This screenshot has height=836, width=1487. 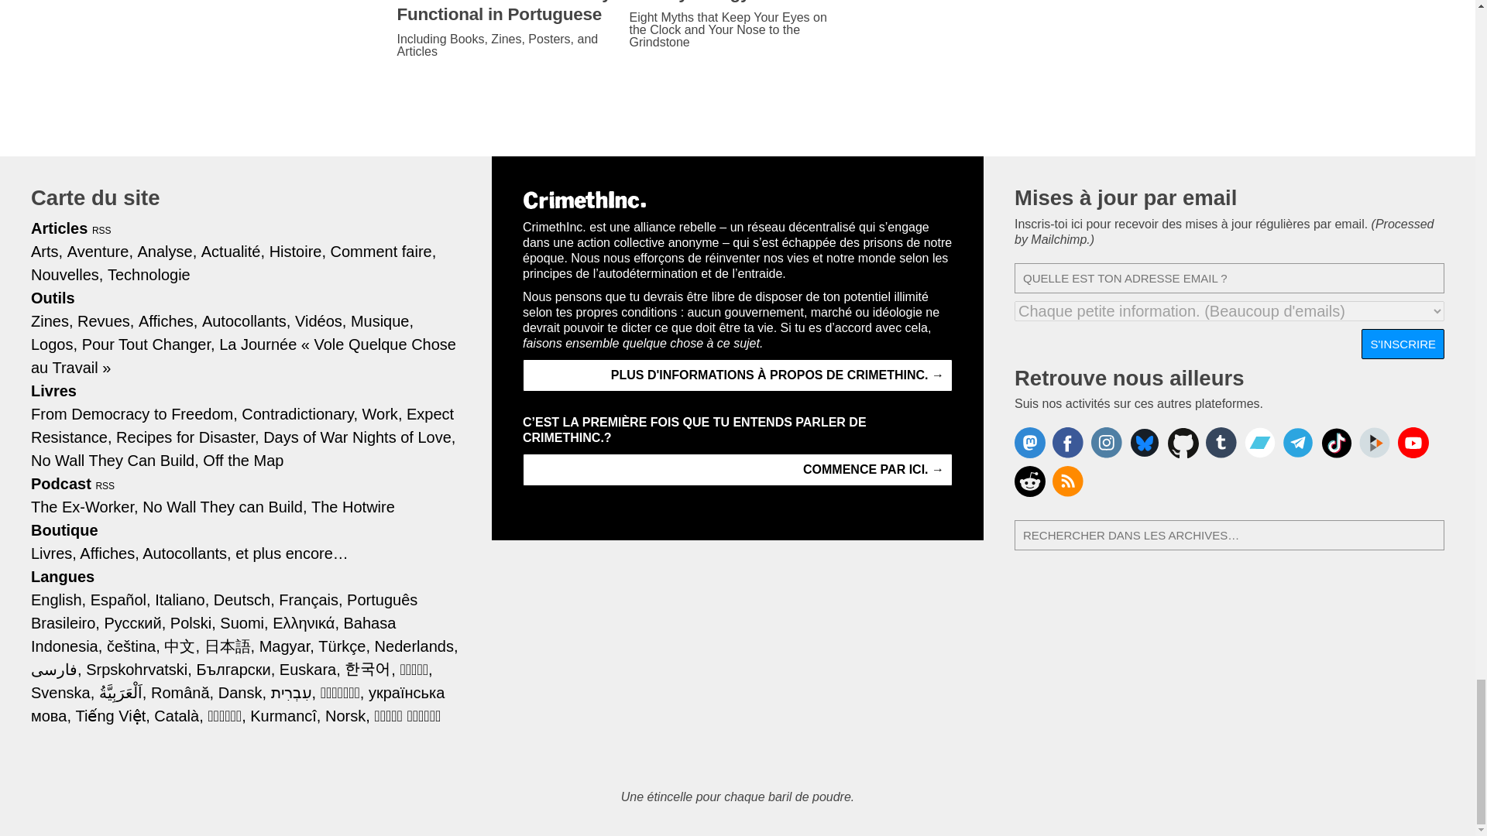 I want to click on Arts, so click(x=46, y=251).